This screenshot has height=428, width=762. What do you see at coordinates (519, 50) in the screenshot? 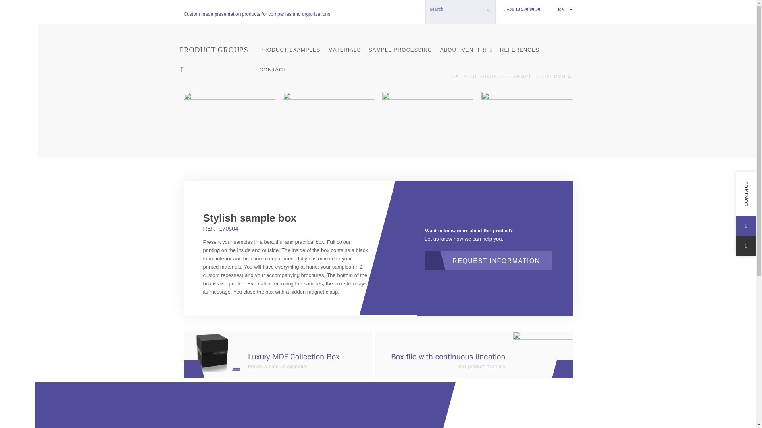
I see `REFERENCES` at bounding box center [519, 50].